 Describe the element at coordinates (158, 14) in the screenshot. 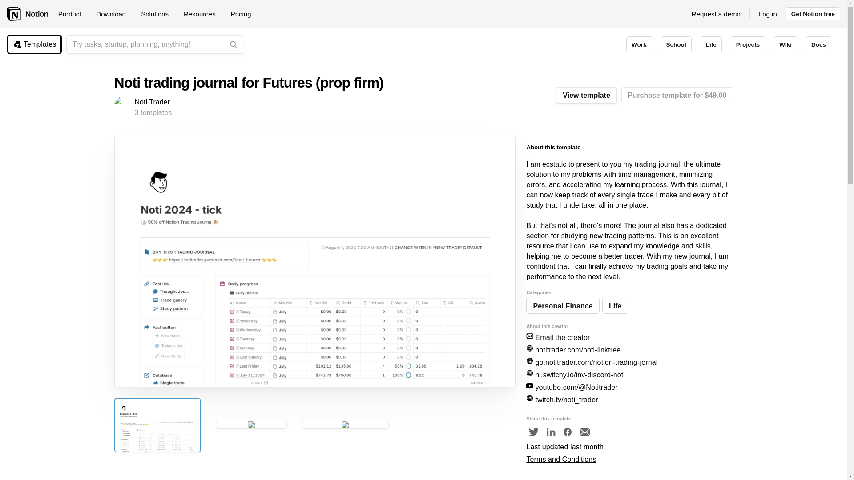

I see `Solutions` at that location.